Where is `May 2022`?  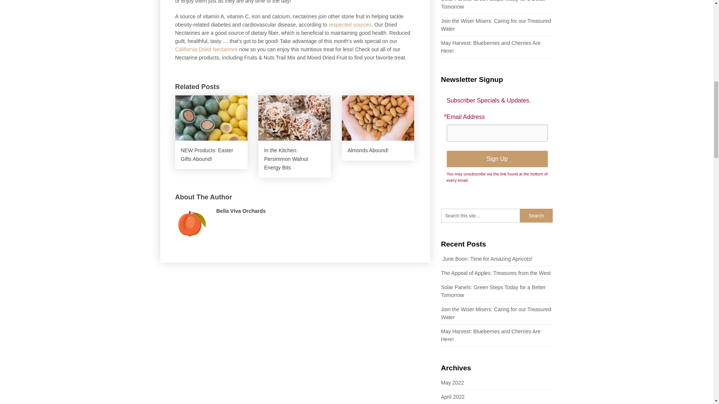 May 2022 is located at coordinates (452, 383).